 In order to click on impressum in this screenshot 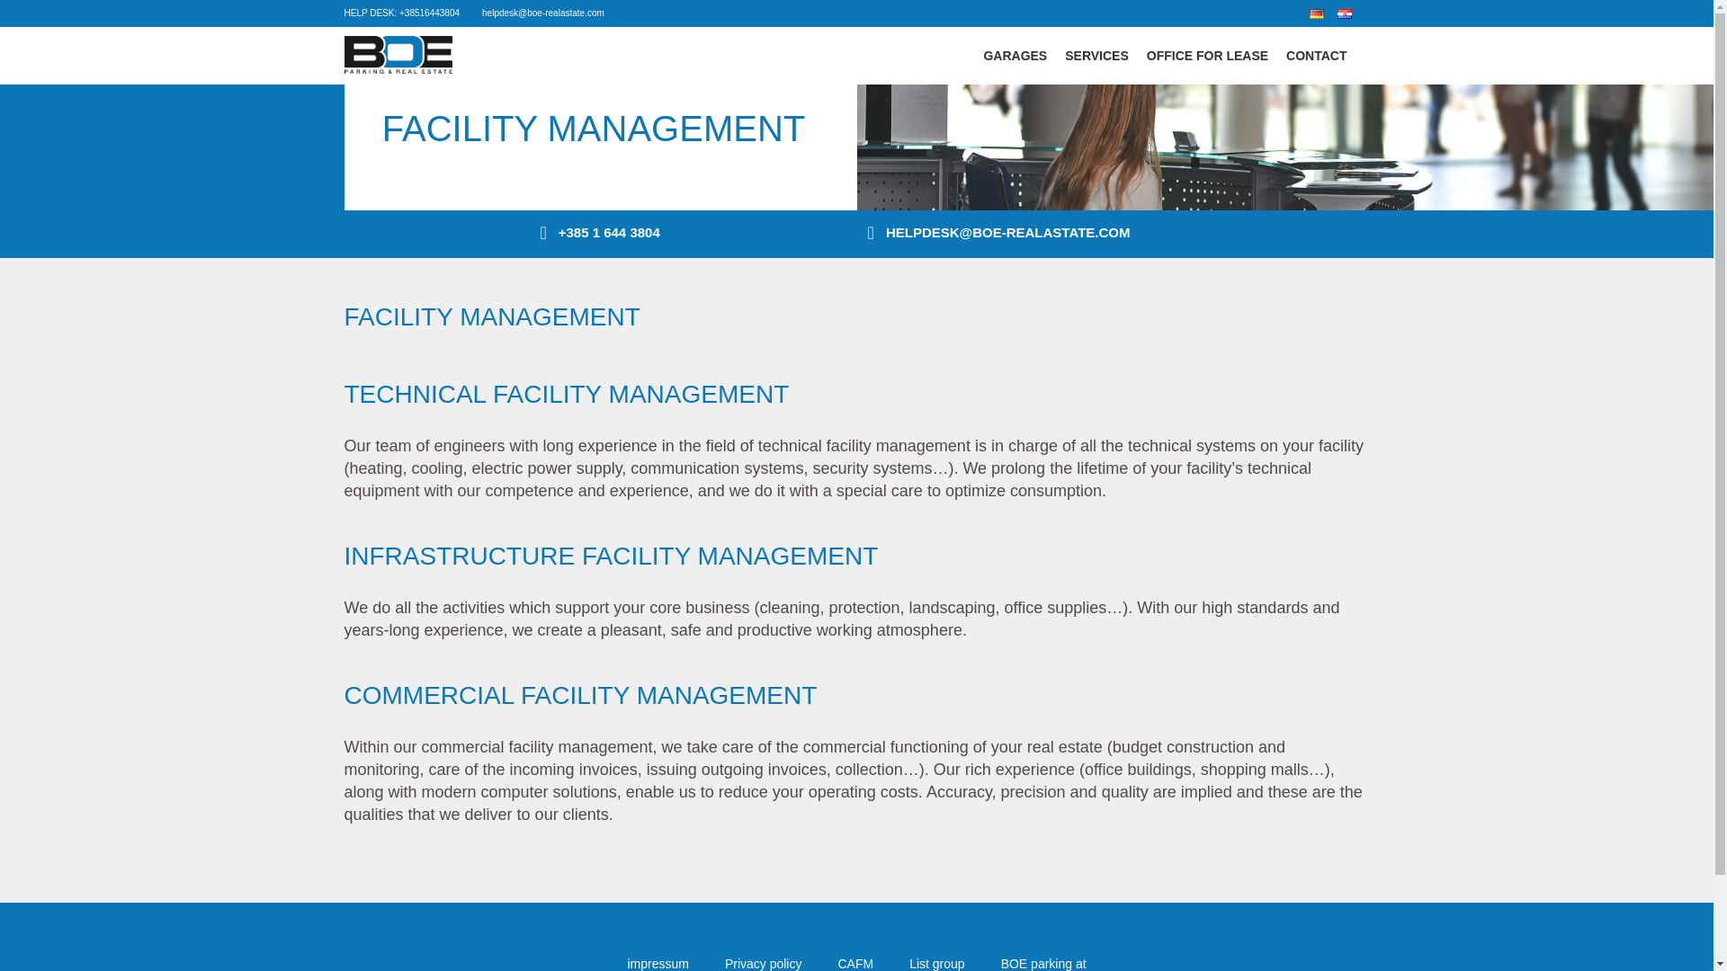, I will do `click(657, 964)`.